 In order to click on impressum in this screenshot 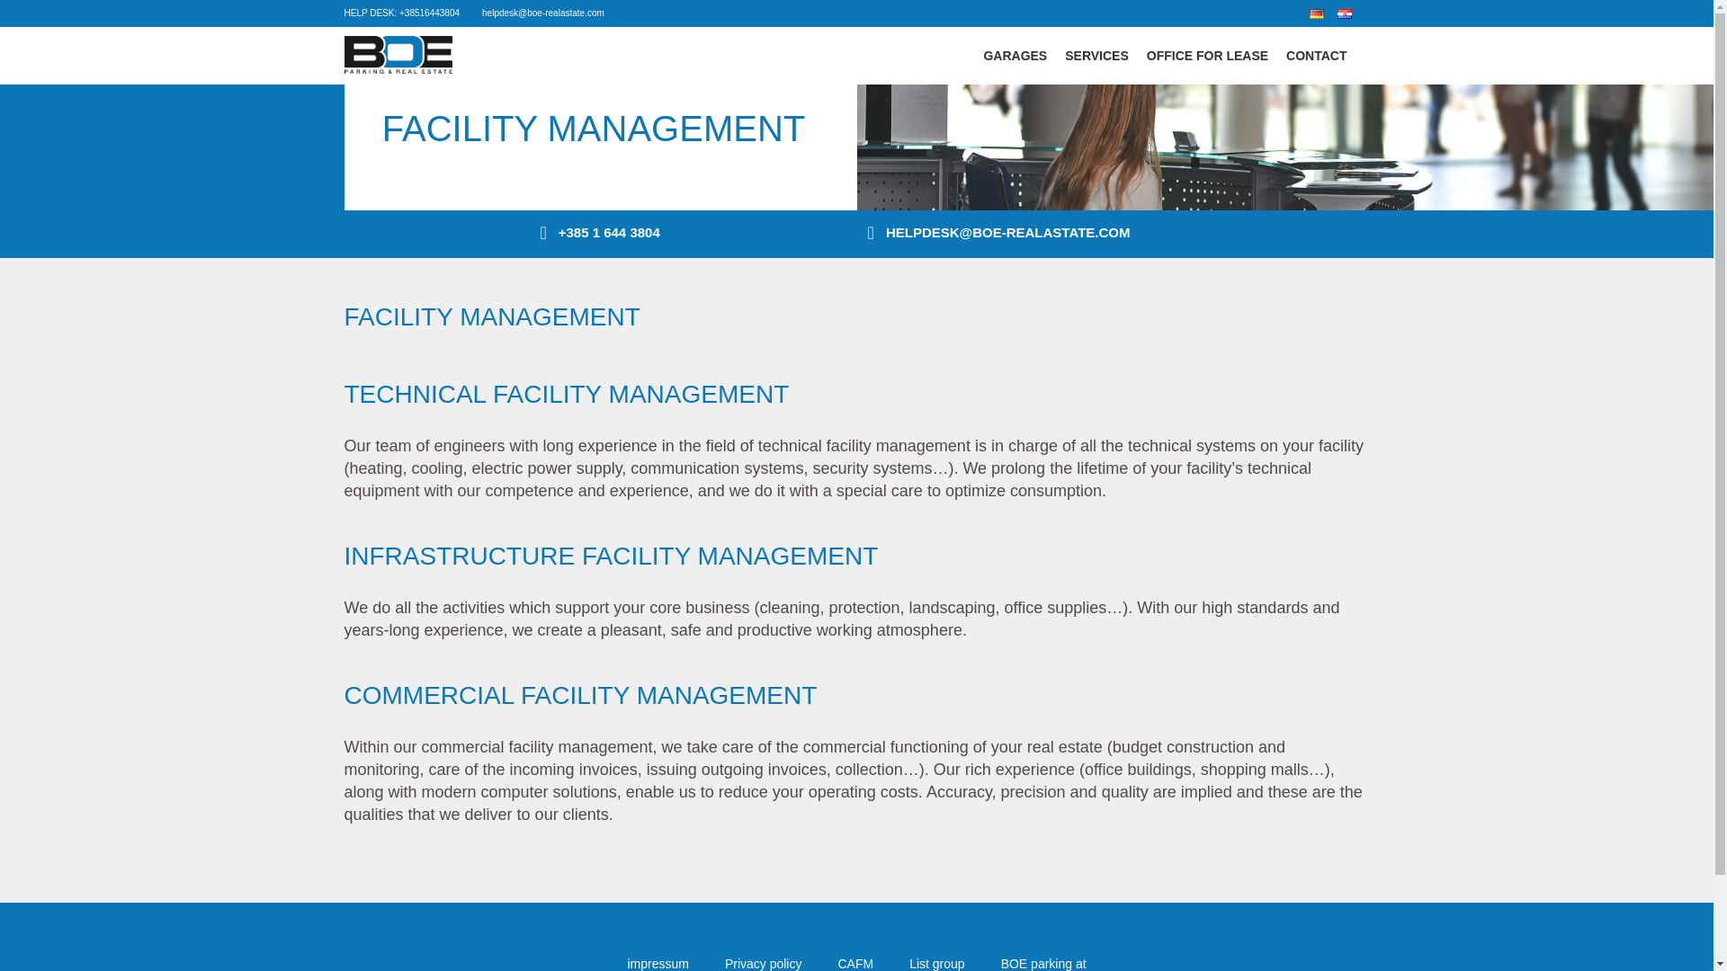, I will do `click(657, 964)`.